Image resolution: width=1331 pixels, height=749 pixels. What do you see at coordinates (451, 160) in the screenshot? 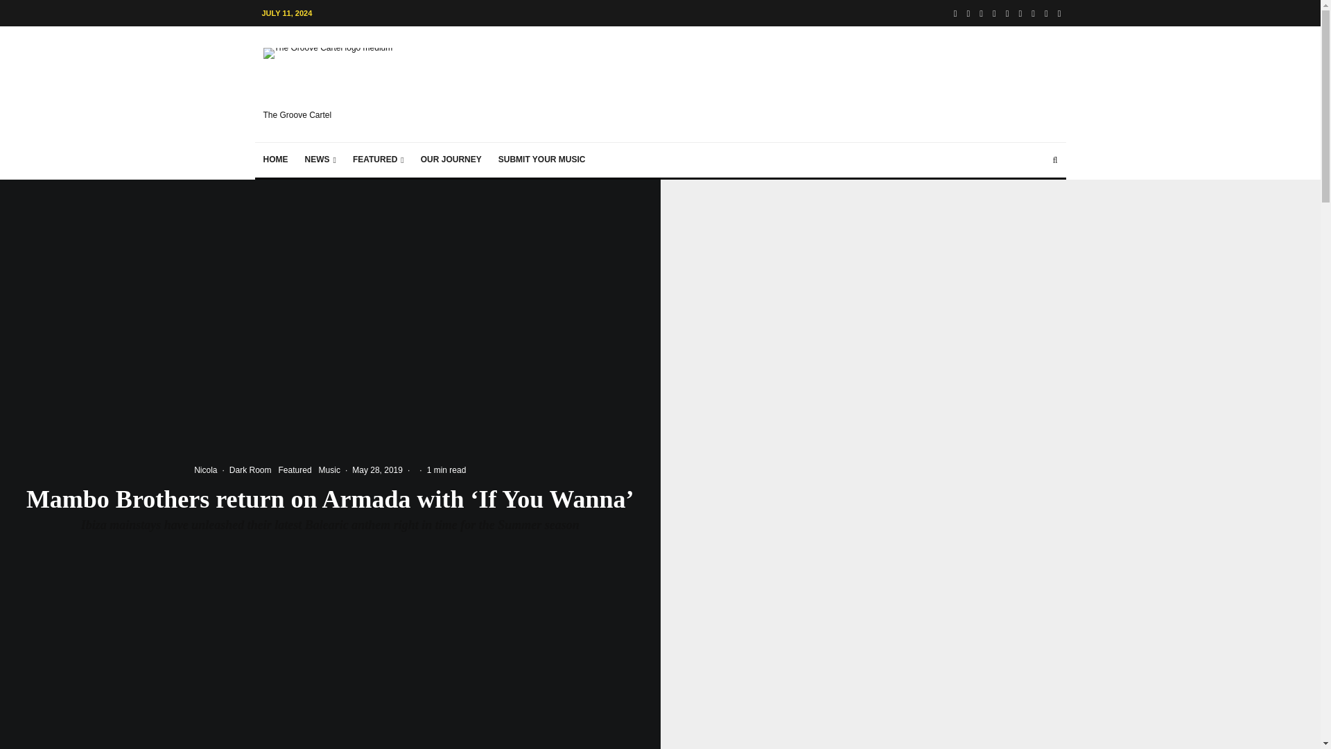
I see `OUR JOURNEY` at bounding box center [451, 160].